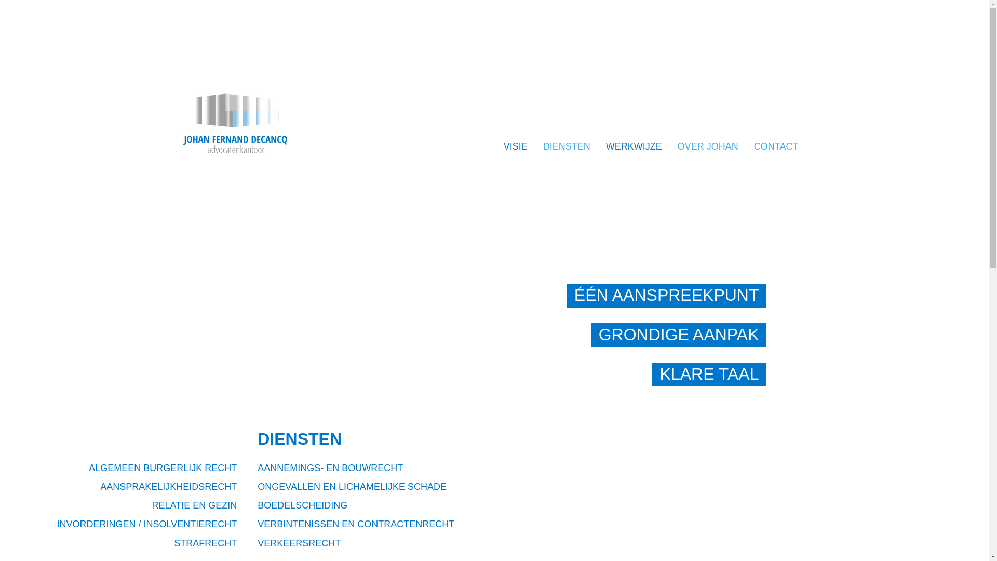 The width and height of the screenshot is (997, 561). I want to click on WERKWIJZE, so click(634, 143).